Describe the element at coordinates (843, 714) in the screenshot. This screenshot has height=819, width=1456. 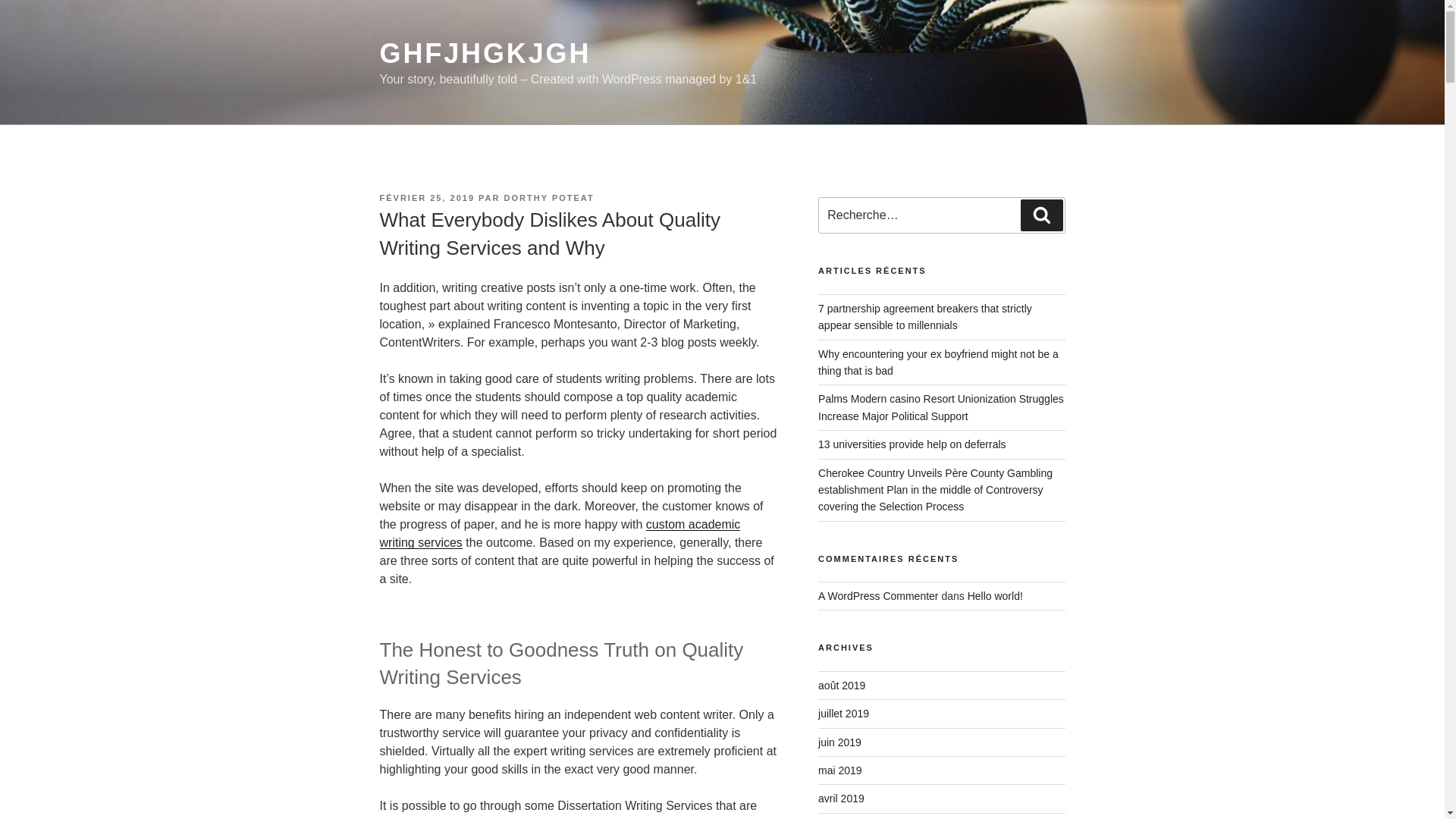
I see `juillet 2019` at that location.